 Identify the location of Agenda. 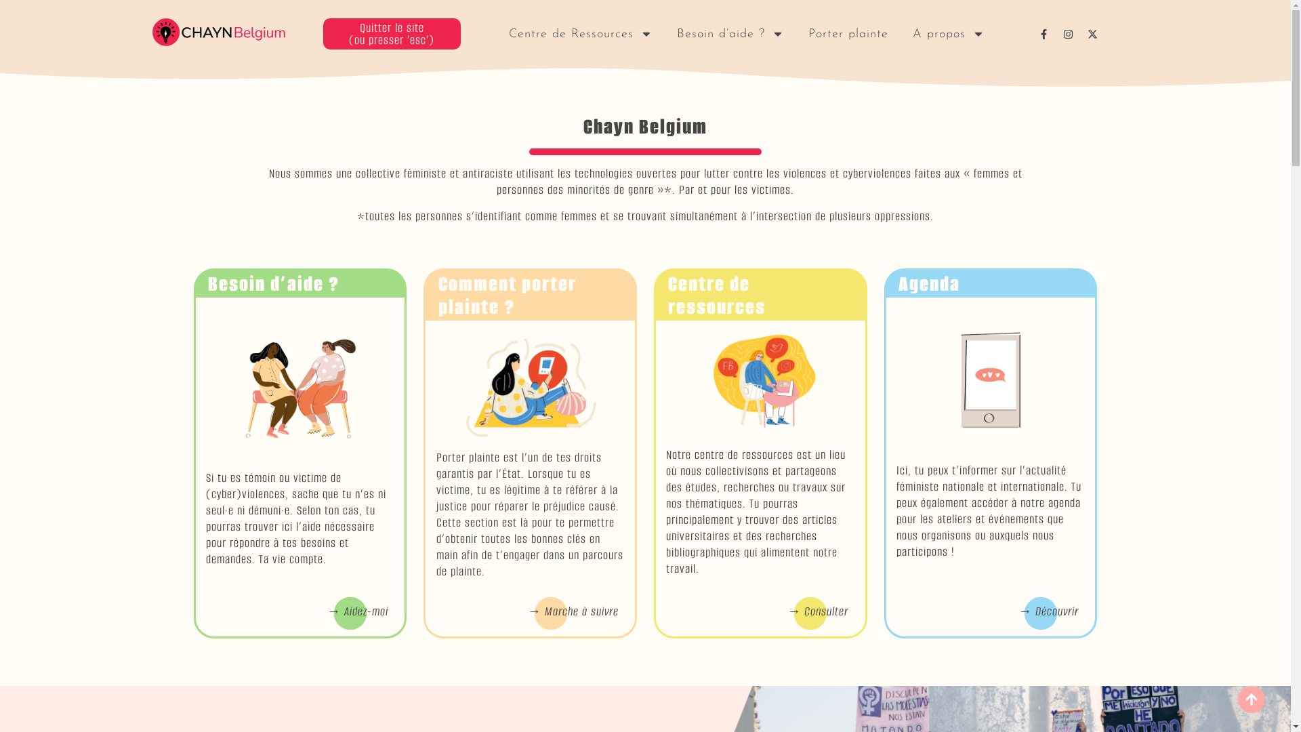
(930, 283).